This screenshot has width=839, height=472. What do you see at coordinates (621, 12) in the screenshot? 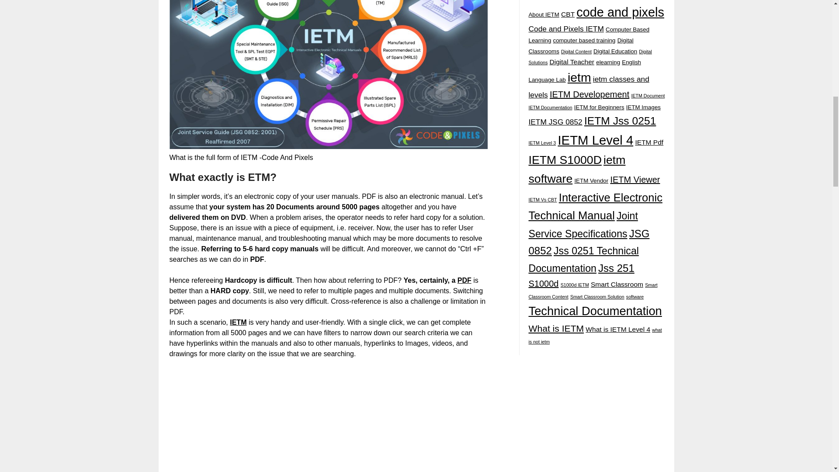
I see `code and pixels` at bounding box center [621, 12].